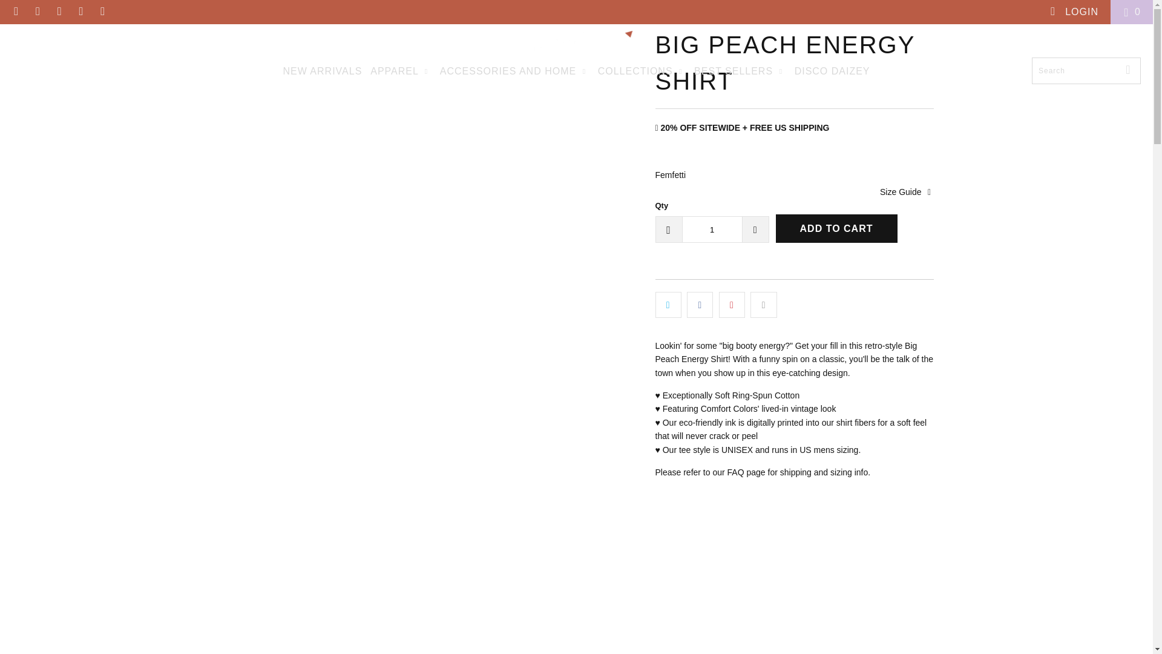 Image resolution: width=1162 pixels, height=654 pixels. I want to click on Email this to a friend, so click(763, 304).